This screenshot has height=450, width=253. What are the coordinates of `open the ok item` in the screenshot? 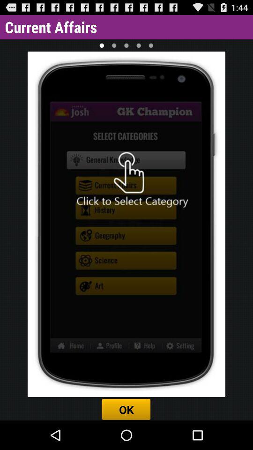 It's located at (126, 409).